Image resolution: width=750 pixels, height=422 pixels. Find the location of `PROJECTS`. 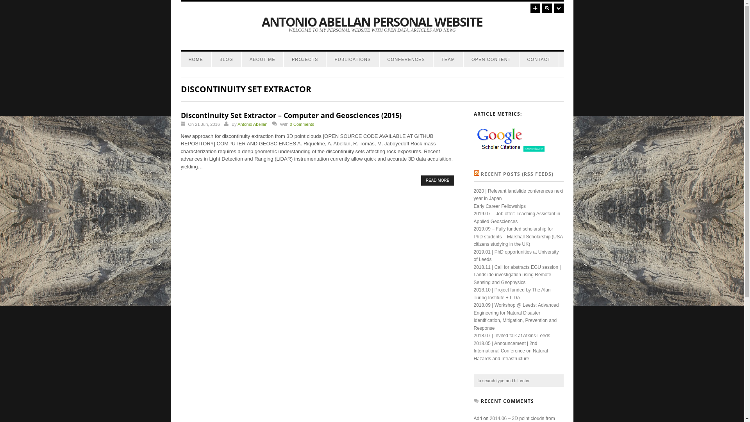

PROJECTS is located at coordinates (305, 59).